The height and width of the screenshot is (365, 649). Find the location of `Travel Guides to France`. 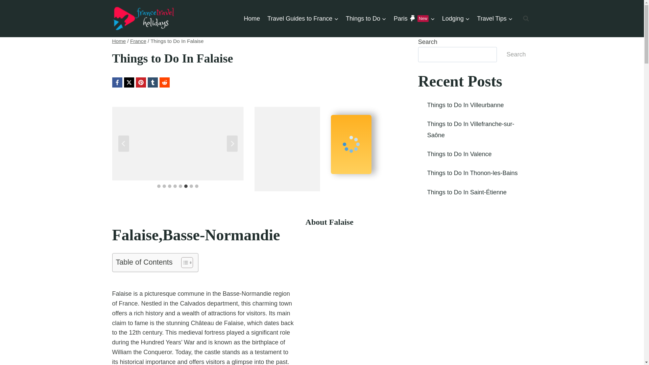

Travel Guides to France is located at coordinates (138, 41).